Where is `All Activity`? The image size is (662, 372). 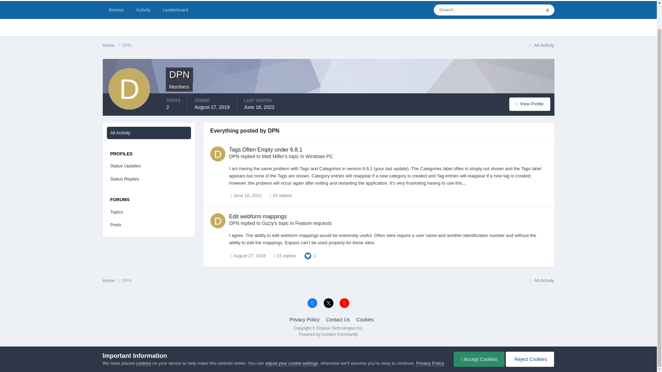 All Activity is located at coordinates (541, 45).